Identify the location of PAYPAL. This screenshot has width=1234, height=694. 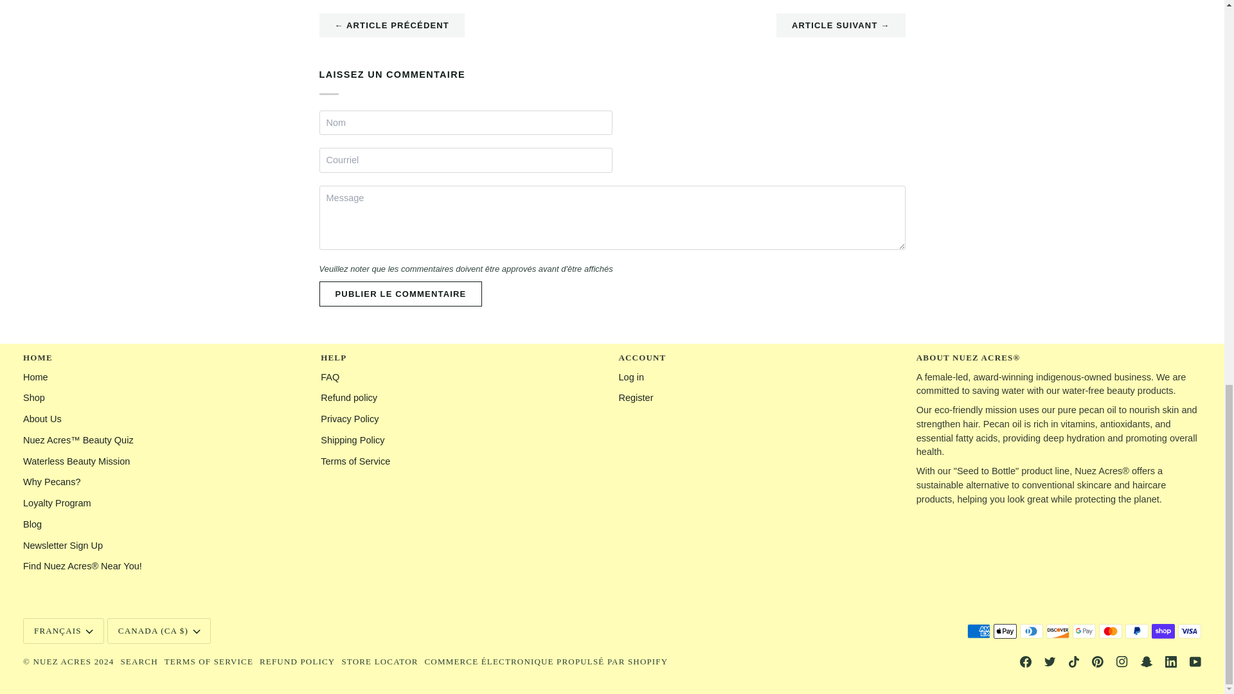
(1137, 631).